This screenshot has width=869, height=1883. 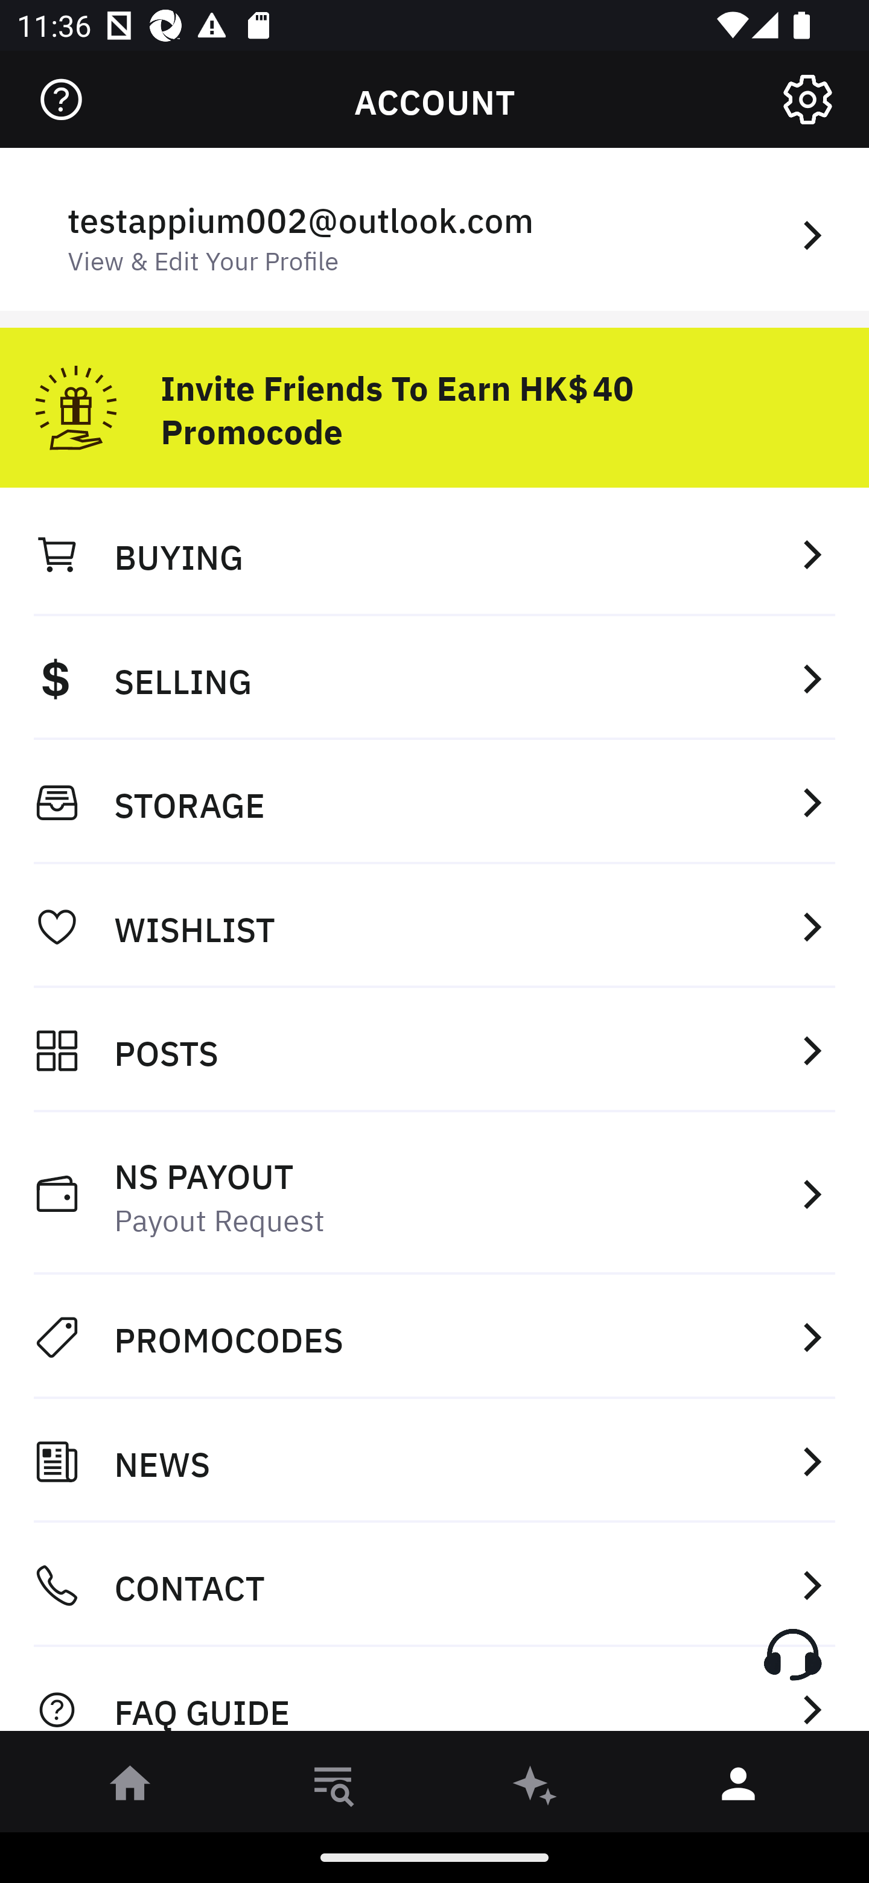 What do you see at coordinates (434, 1337) in the screenshot?
I see ` PROMOCODES ` at bounding box center [434, 1337].